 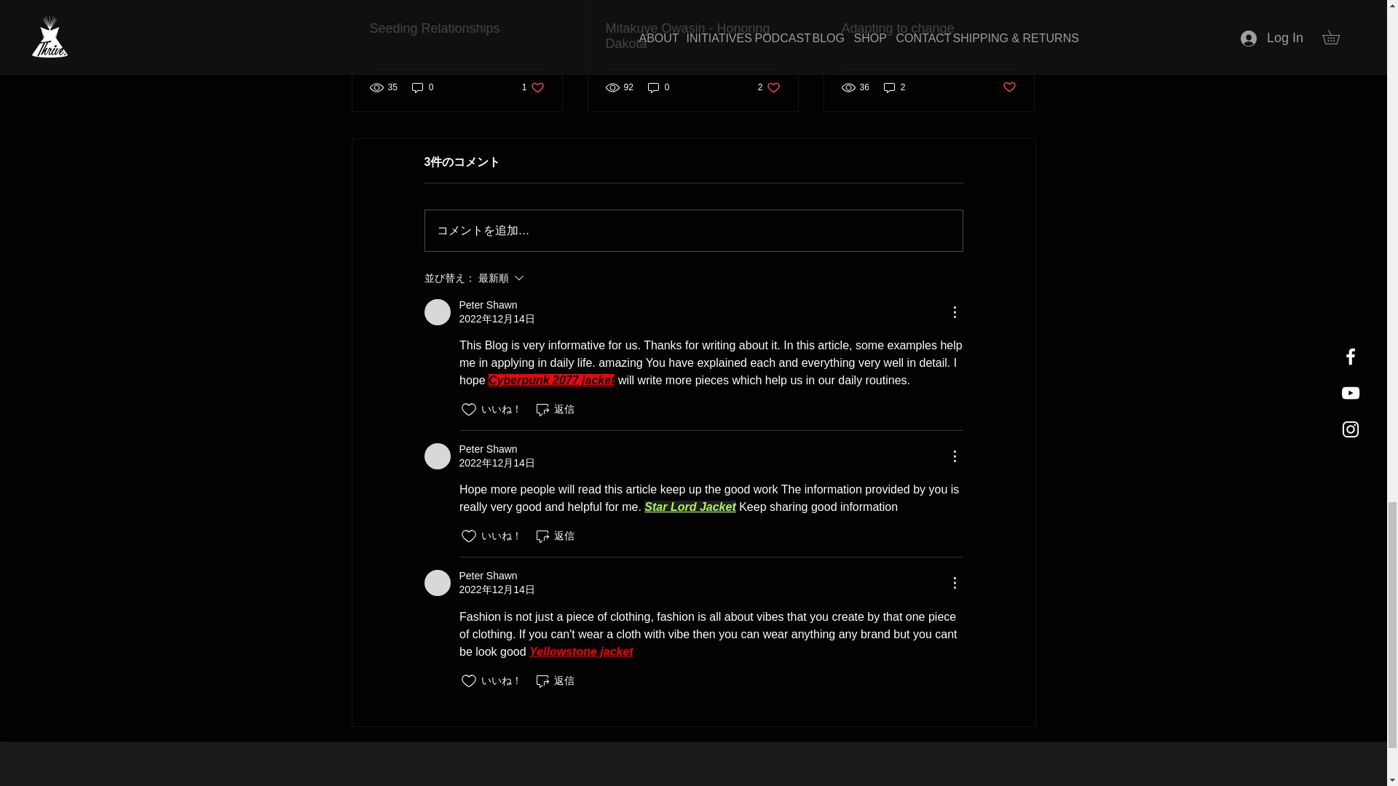 I want to click on Peter Shawn, so click(x=692, y=36).